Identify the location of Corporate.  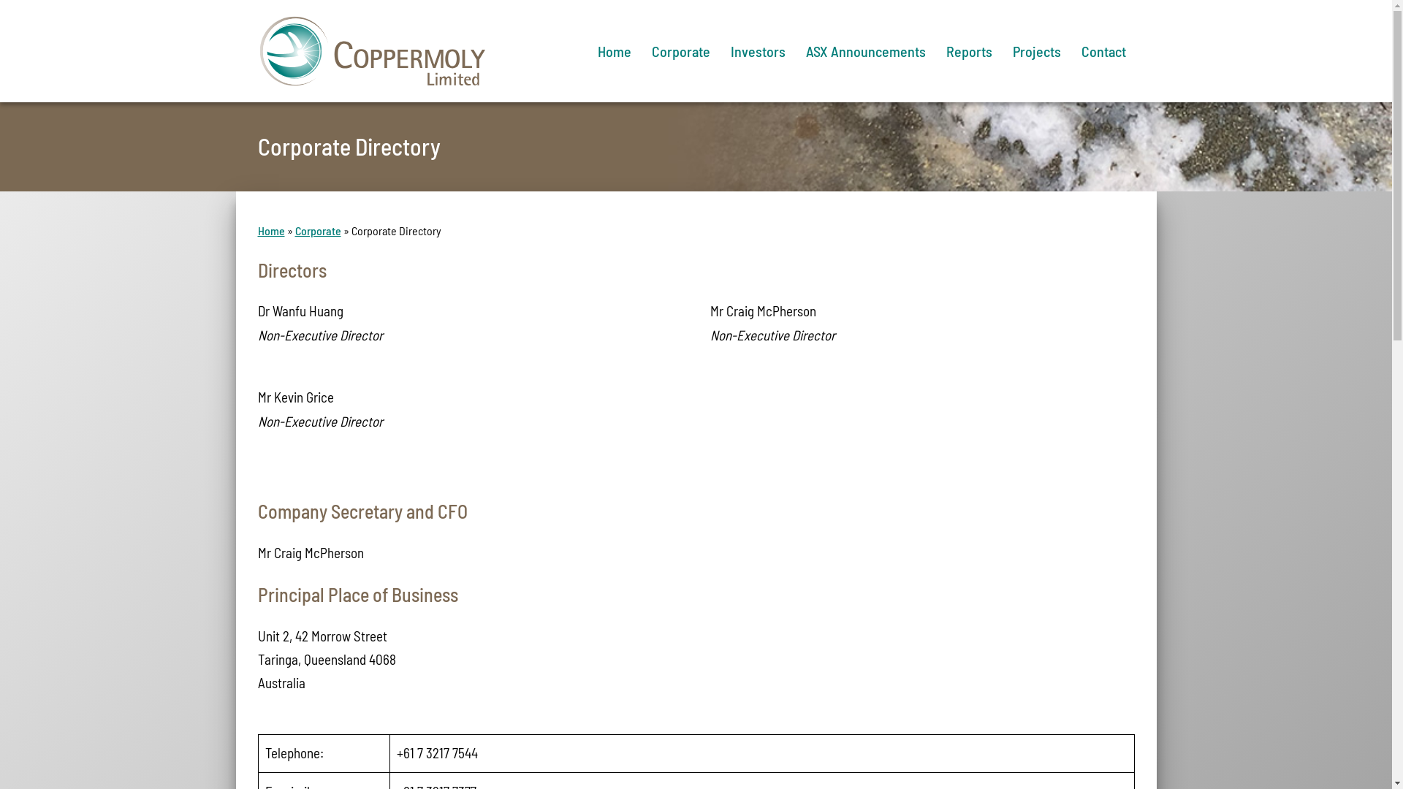
(319, 231).